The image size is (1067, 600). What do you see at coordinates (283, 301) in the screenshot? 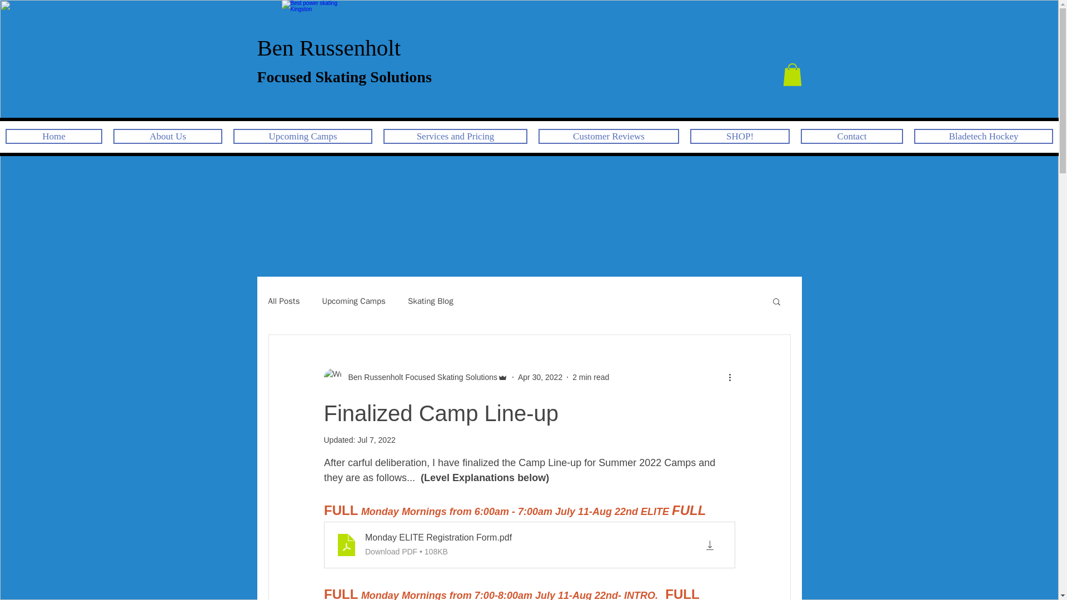
I see `All Posts` at bounding box center [283, 301].